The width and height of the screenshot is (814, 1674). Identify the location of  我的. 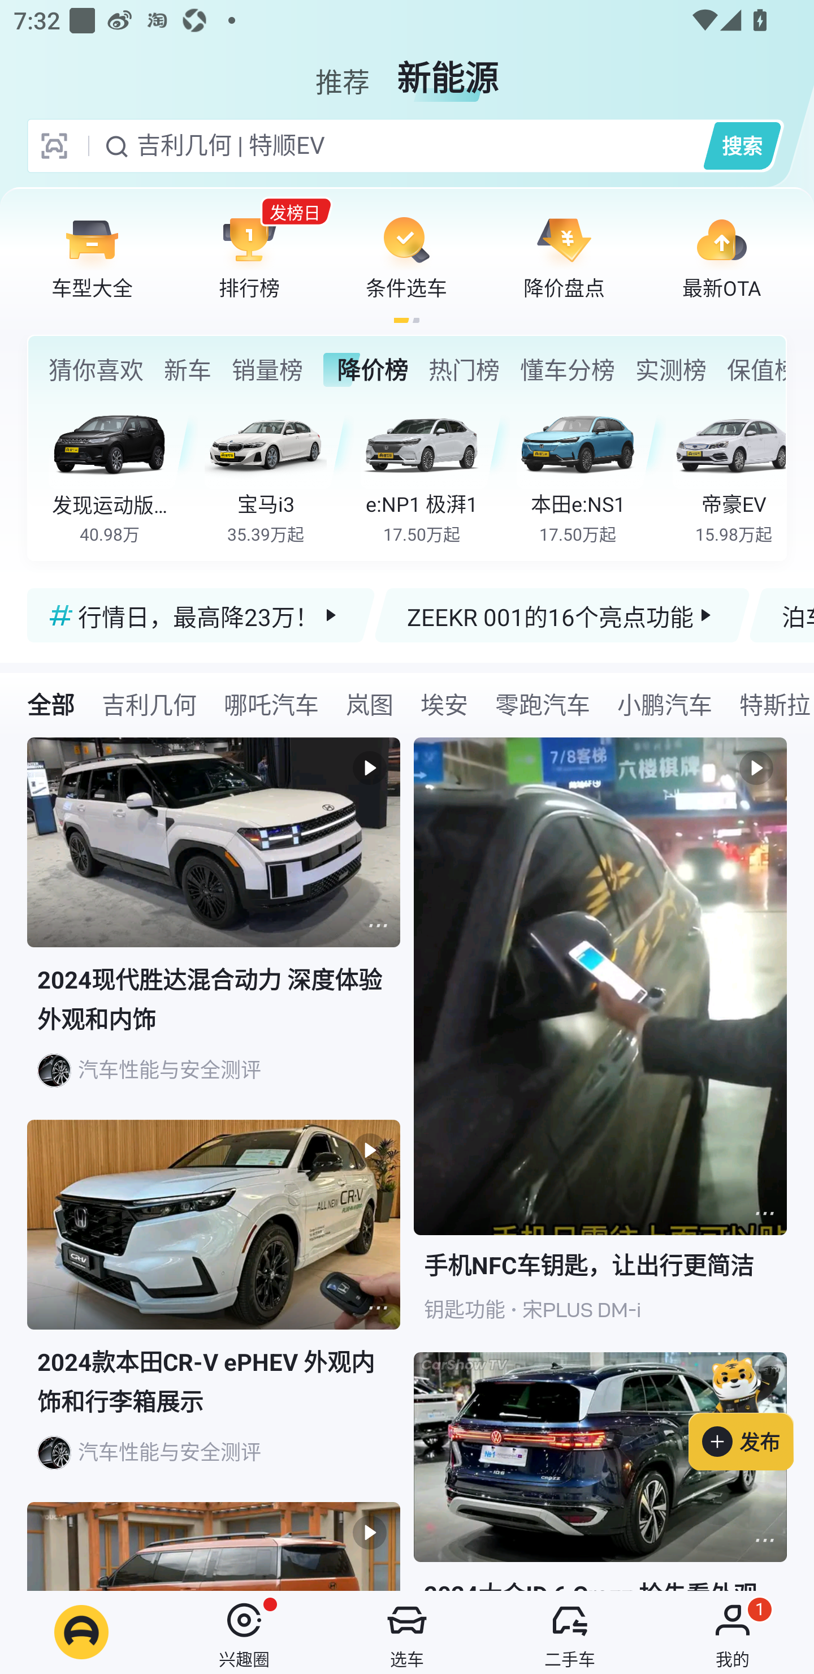
(733, 1632).